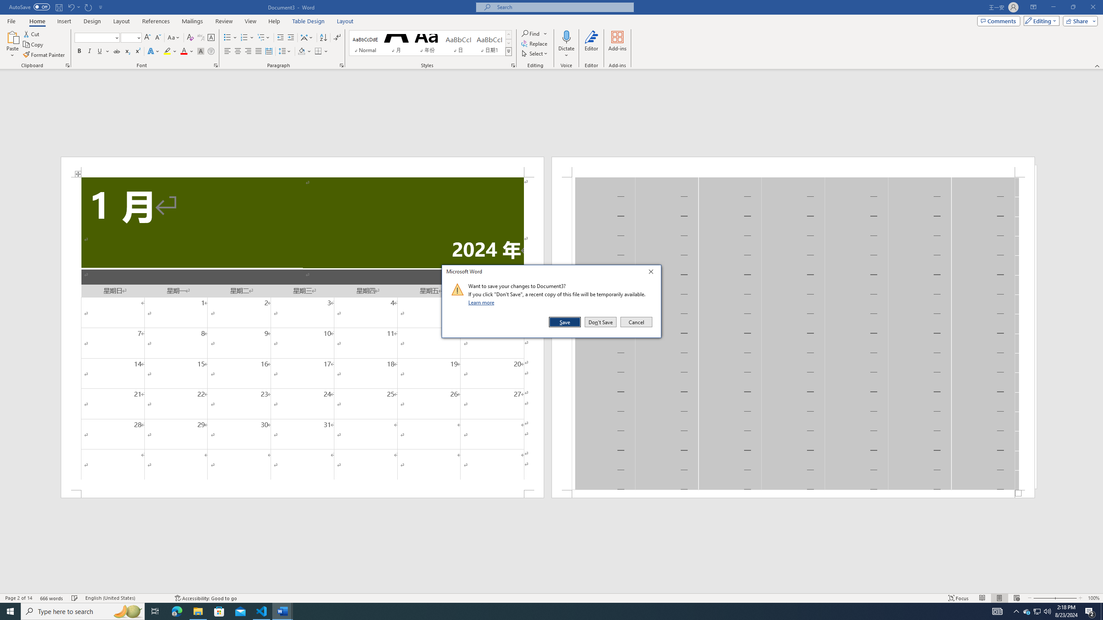 This screenshot has width=1103, height=620. I want to click on Web Layout, so click(1017, 598).